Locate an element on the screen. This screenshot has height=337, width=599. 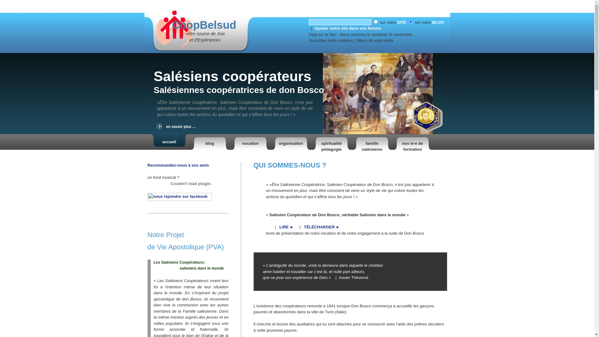
en savoir plus ... is located at coordinates (192, 127).